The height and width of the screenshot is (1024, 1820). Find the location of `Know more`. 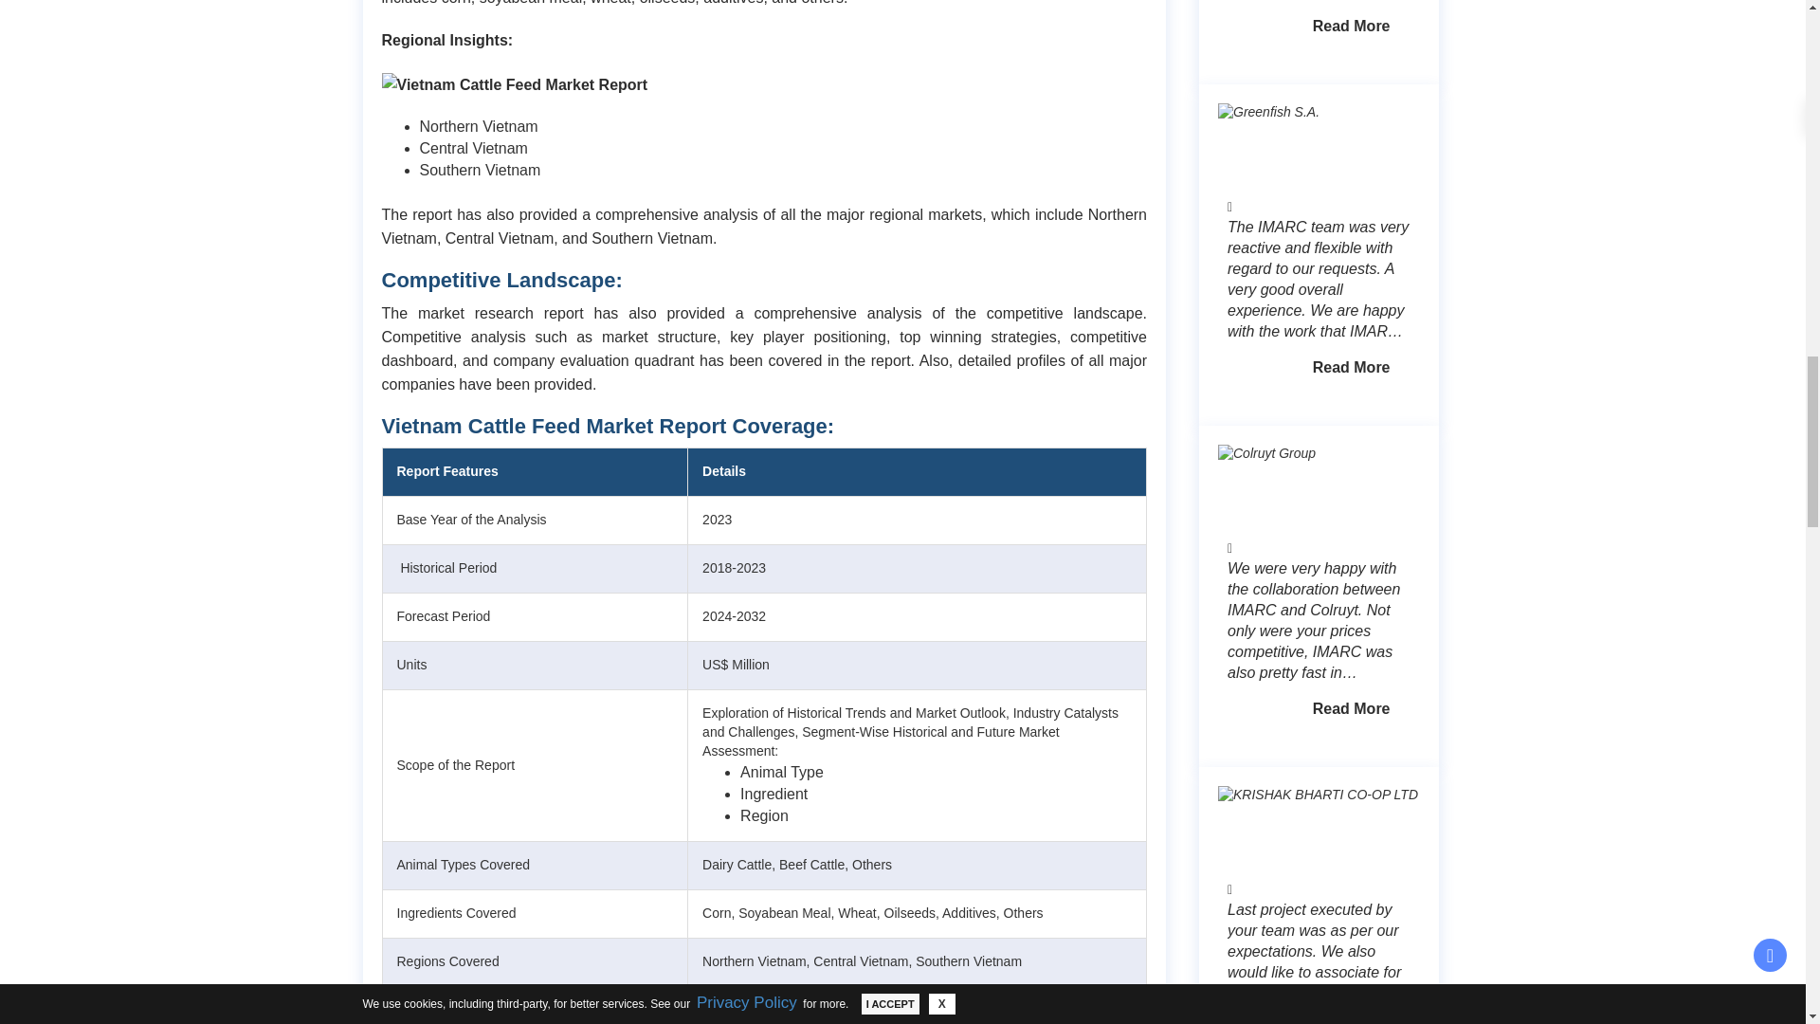

Know more is located at coordinates (1352, 368).